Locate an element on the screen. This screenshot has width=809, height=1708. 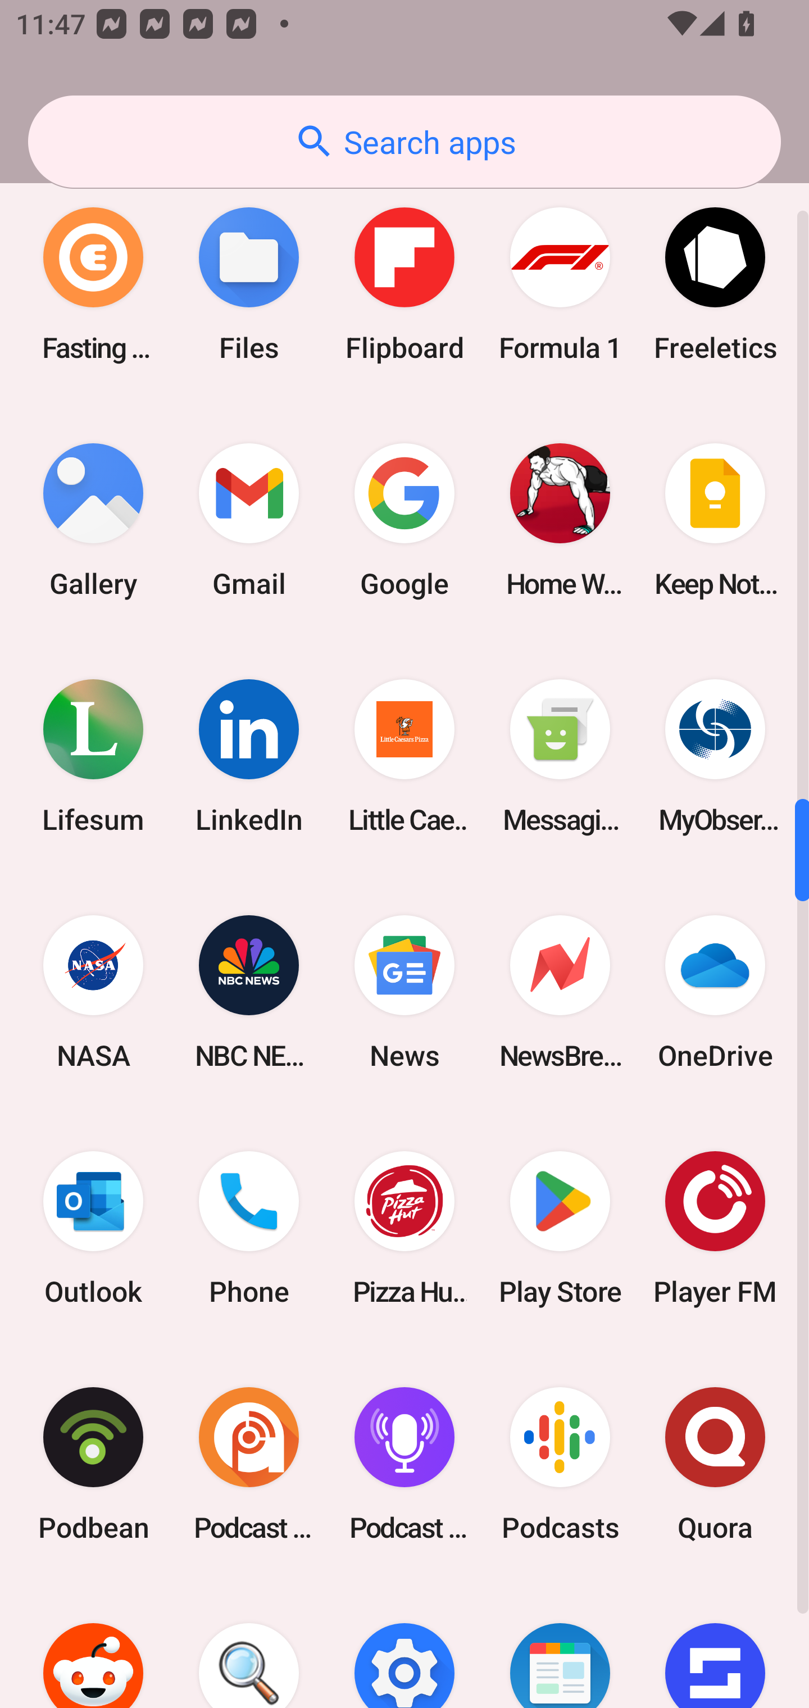
Lifesum is located at coordinates (93, 756).